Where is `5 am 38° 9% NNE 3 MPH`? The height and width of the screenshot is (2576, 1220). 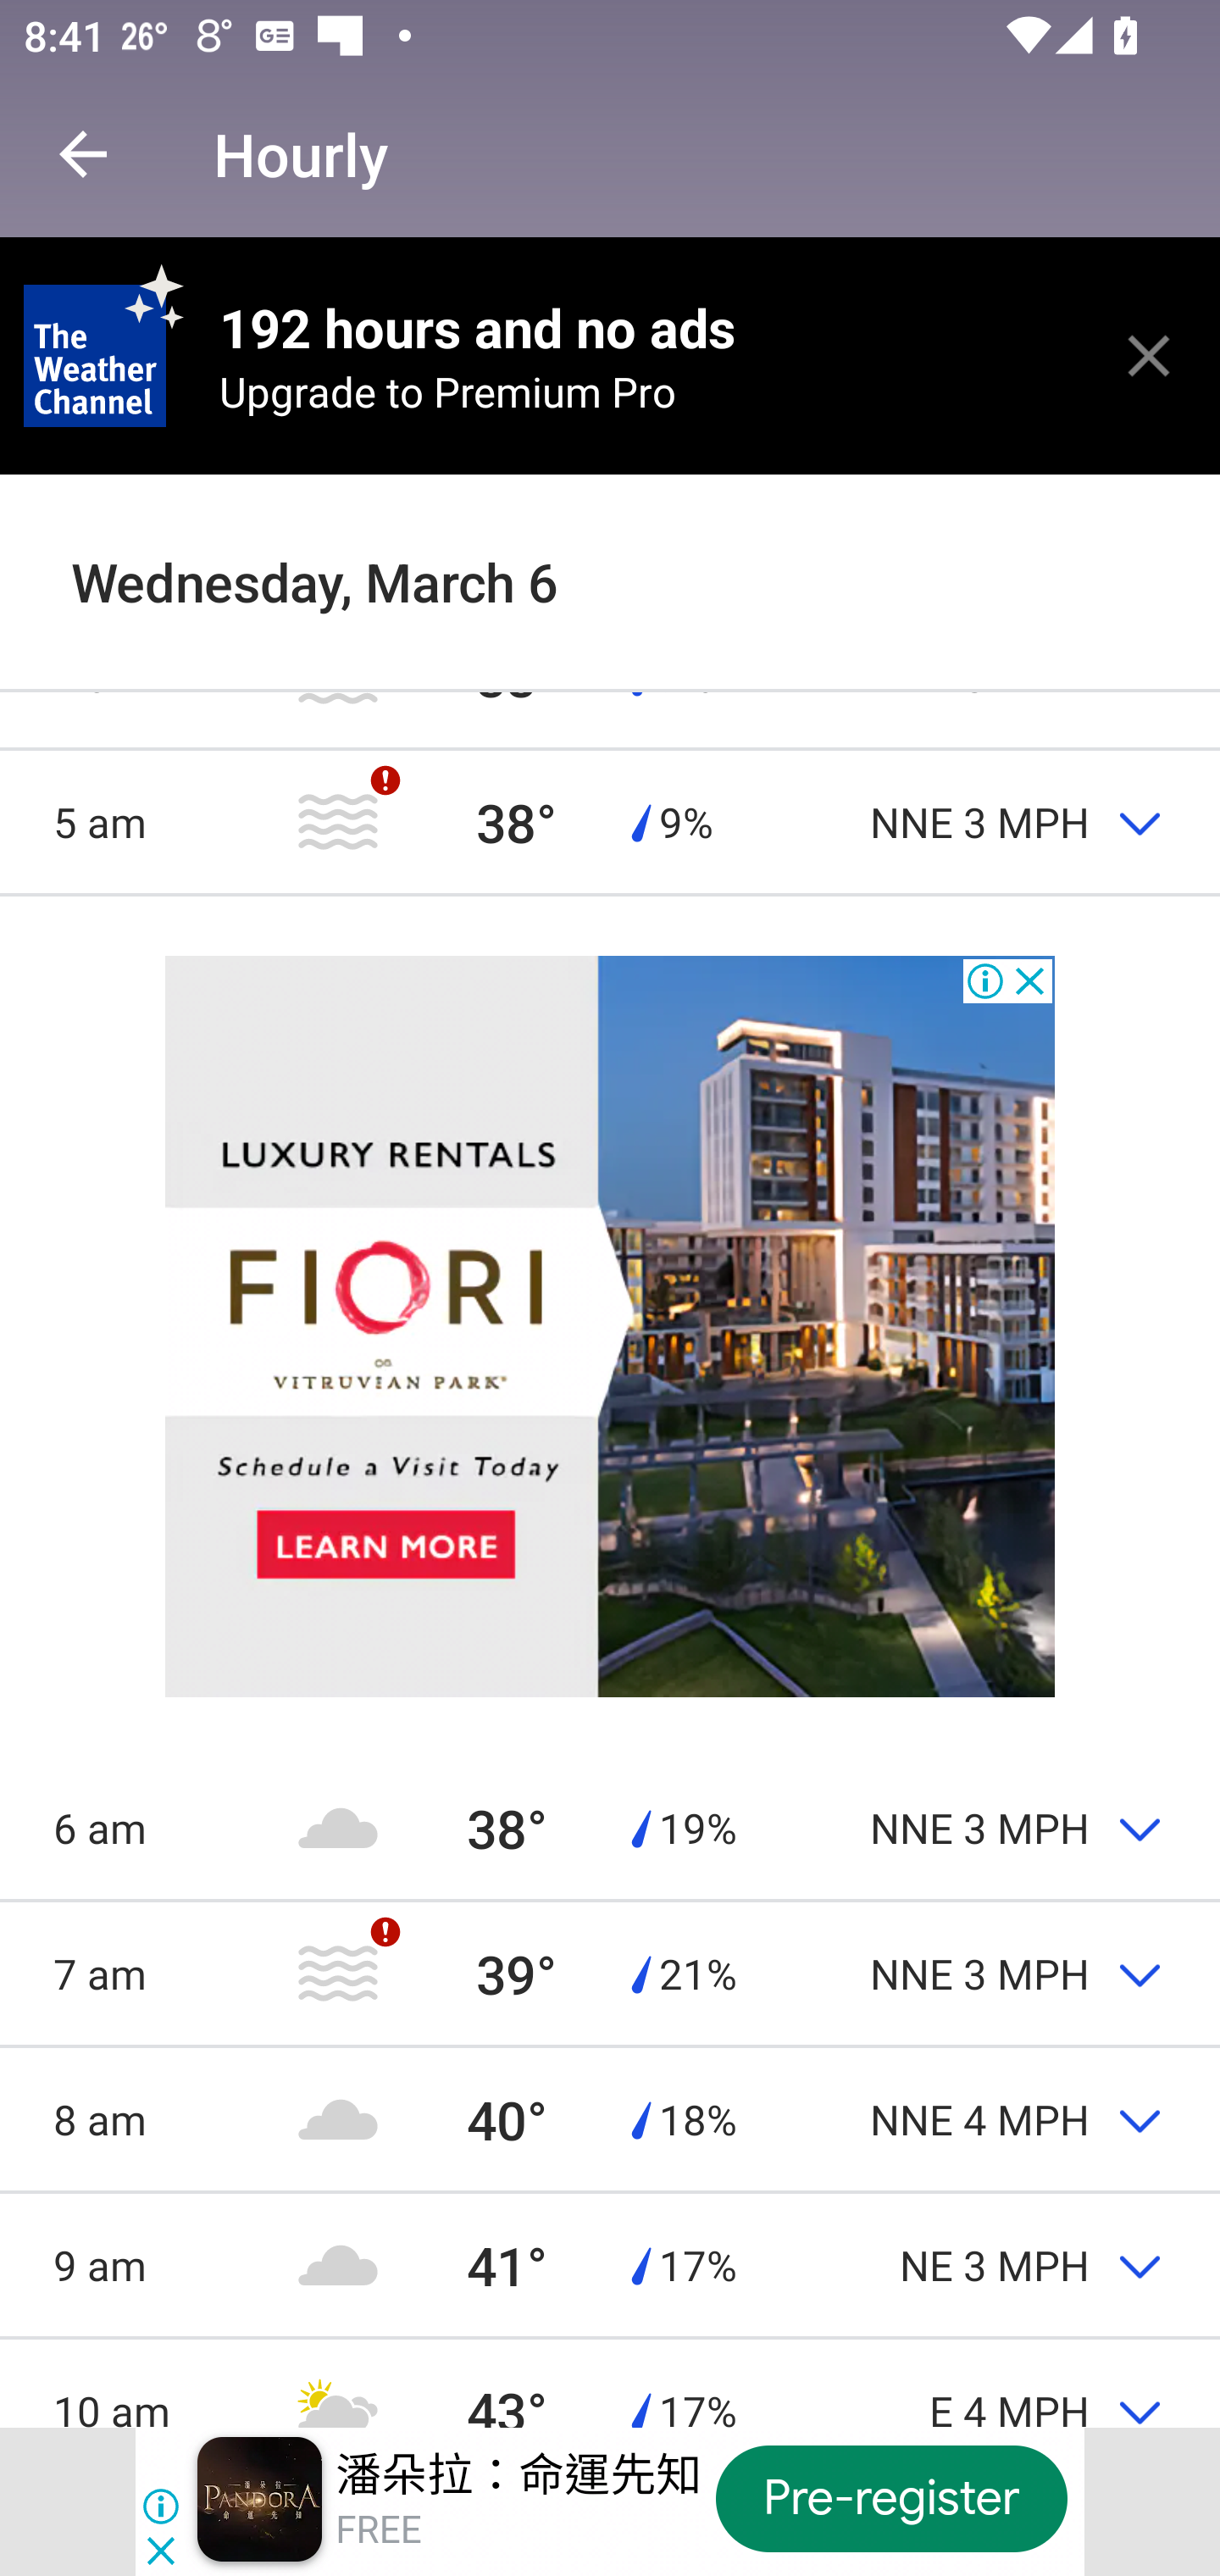
5 am 38° 9% NNE 3 MPH is located at coordinates (610, 821).